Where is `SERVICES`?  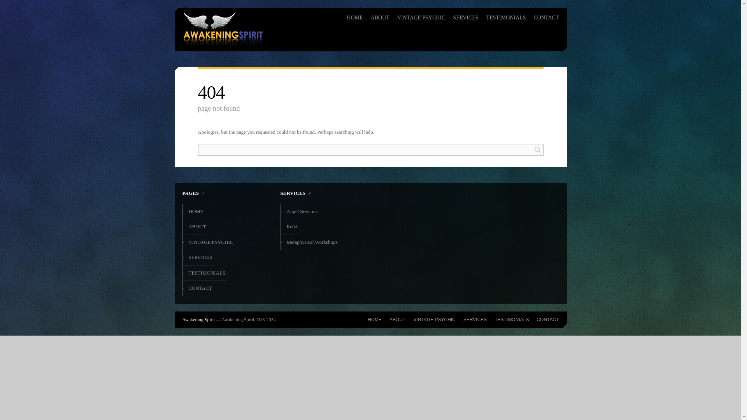 SERVICES is located at coordinates (475, 320).